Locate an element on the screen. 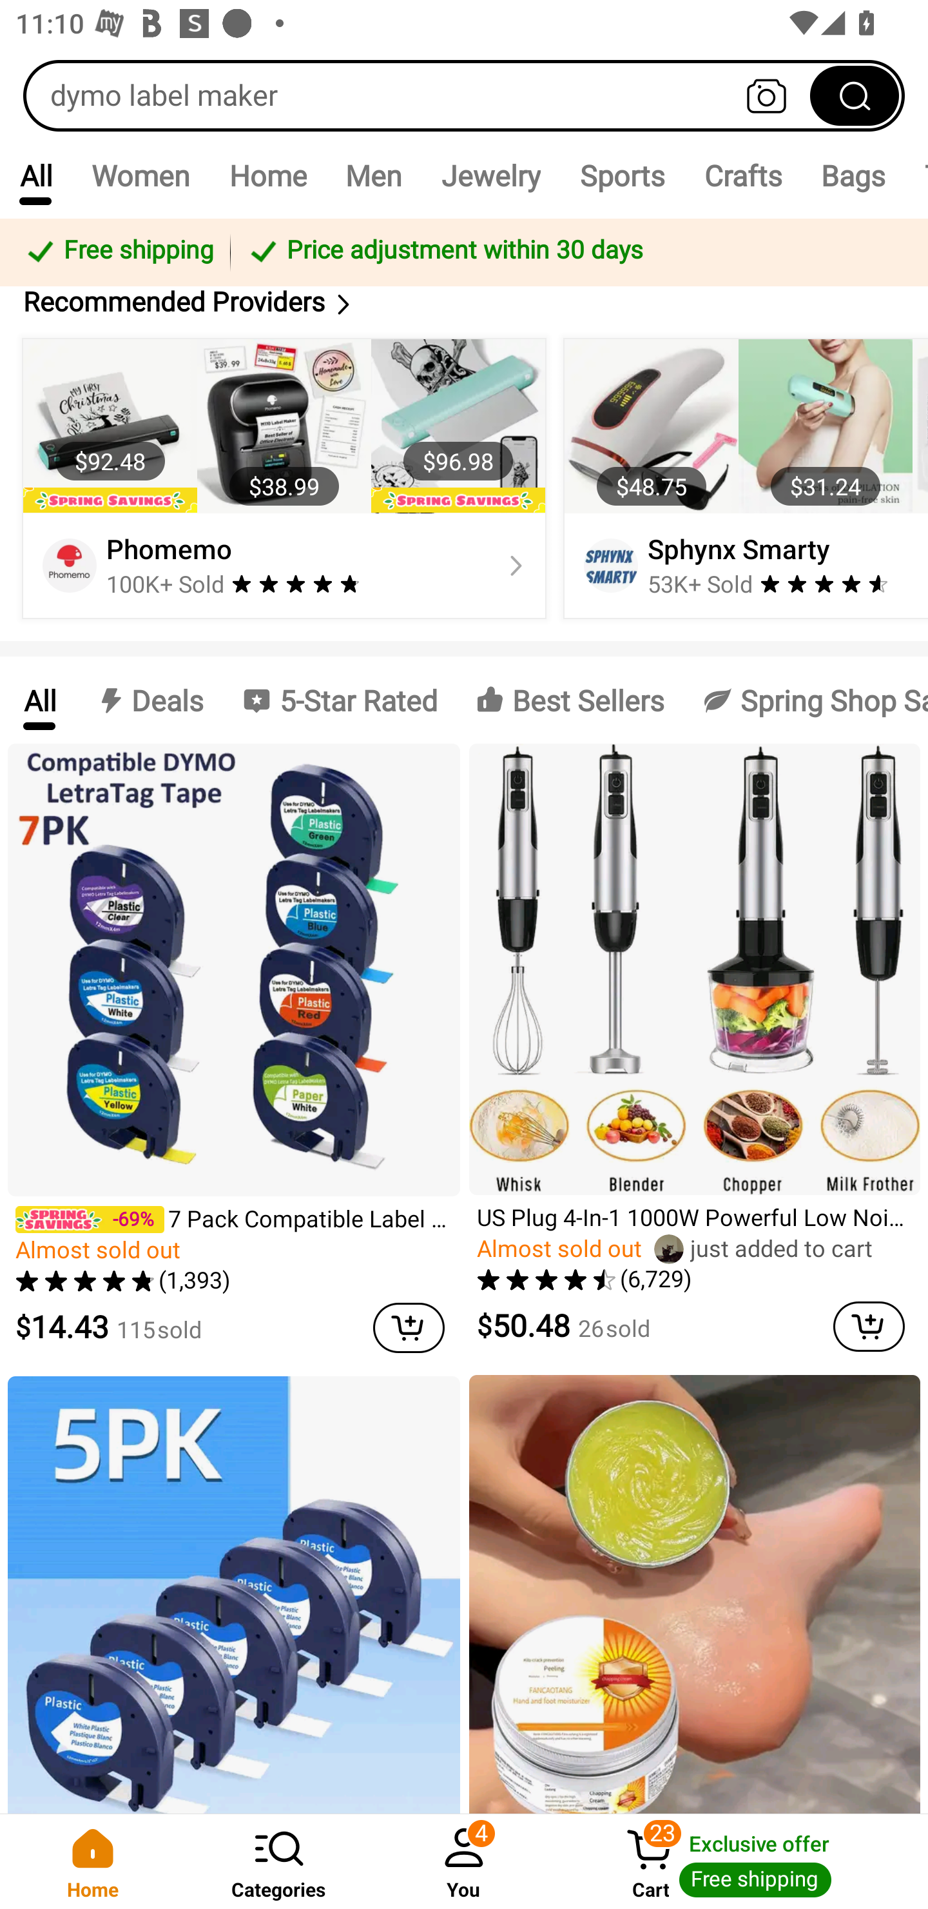 The width and height of the screenshot is (928, 1909). cart delete is located at coordinates (869, 1326).